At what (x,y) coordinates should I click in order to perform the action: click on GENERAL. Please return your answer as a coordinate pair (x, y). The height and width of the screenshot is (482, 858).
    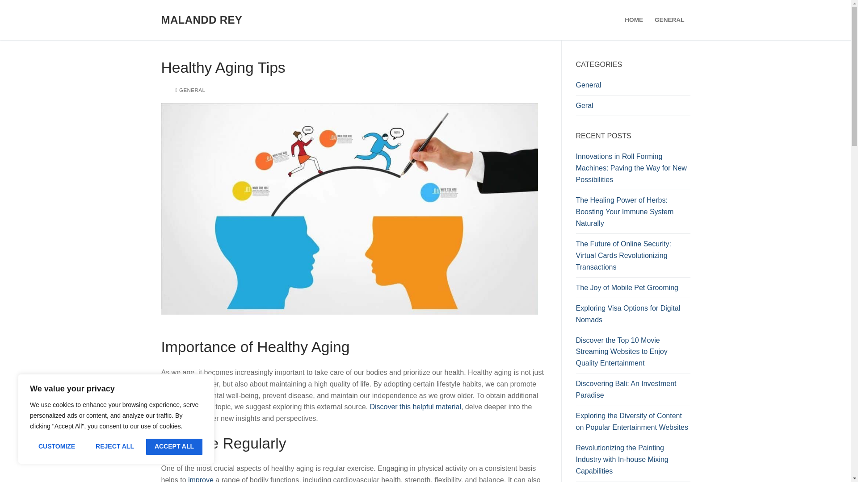
    Looking at the image, I should click on (669, 20).